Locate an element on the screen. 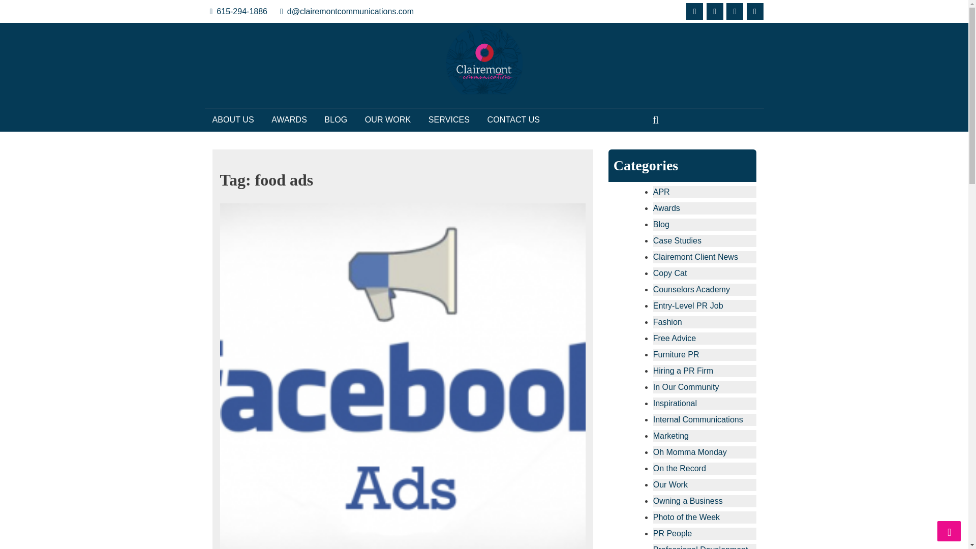  CONTACT US is located at coordinates (513, 120).